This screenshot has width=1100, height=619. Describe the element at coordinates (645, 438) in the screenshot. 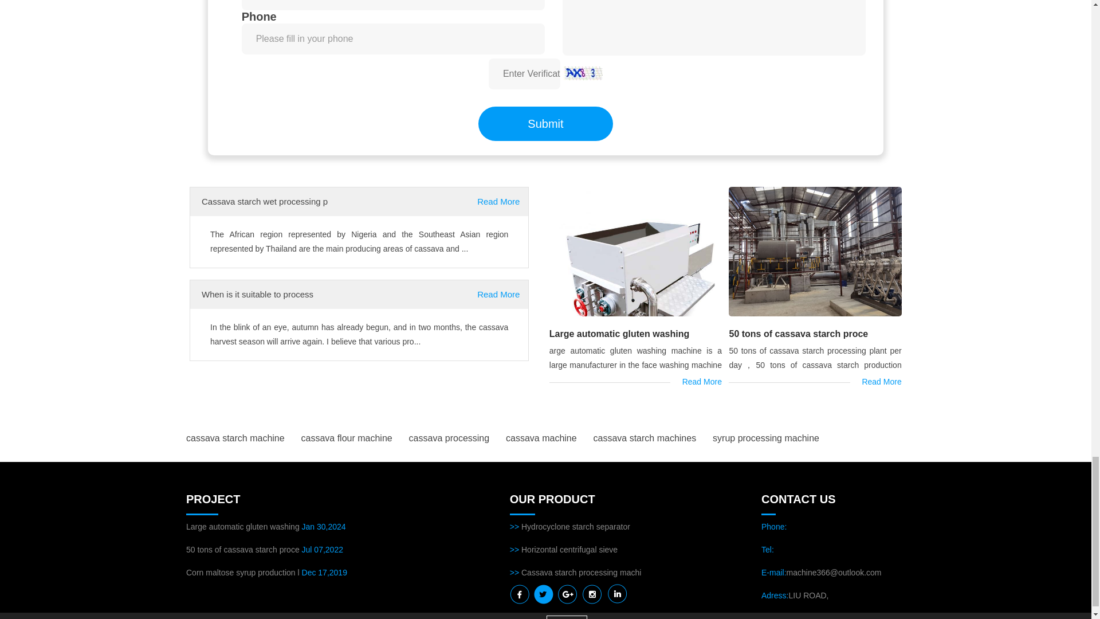

I see `cassava starch machines` at that location.